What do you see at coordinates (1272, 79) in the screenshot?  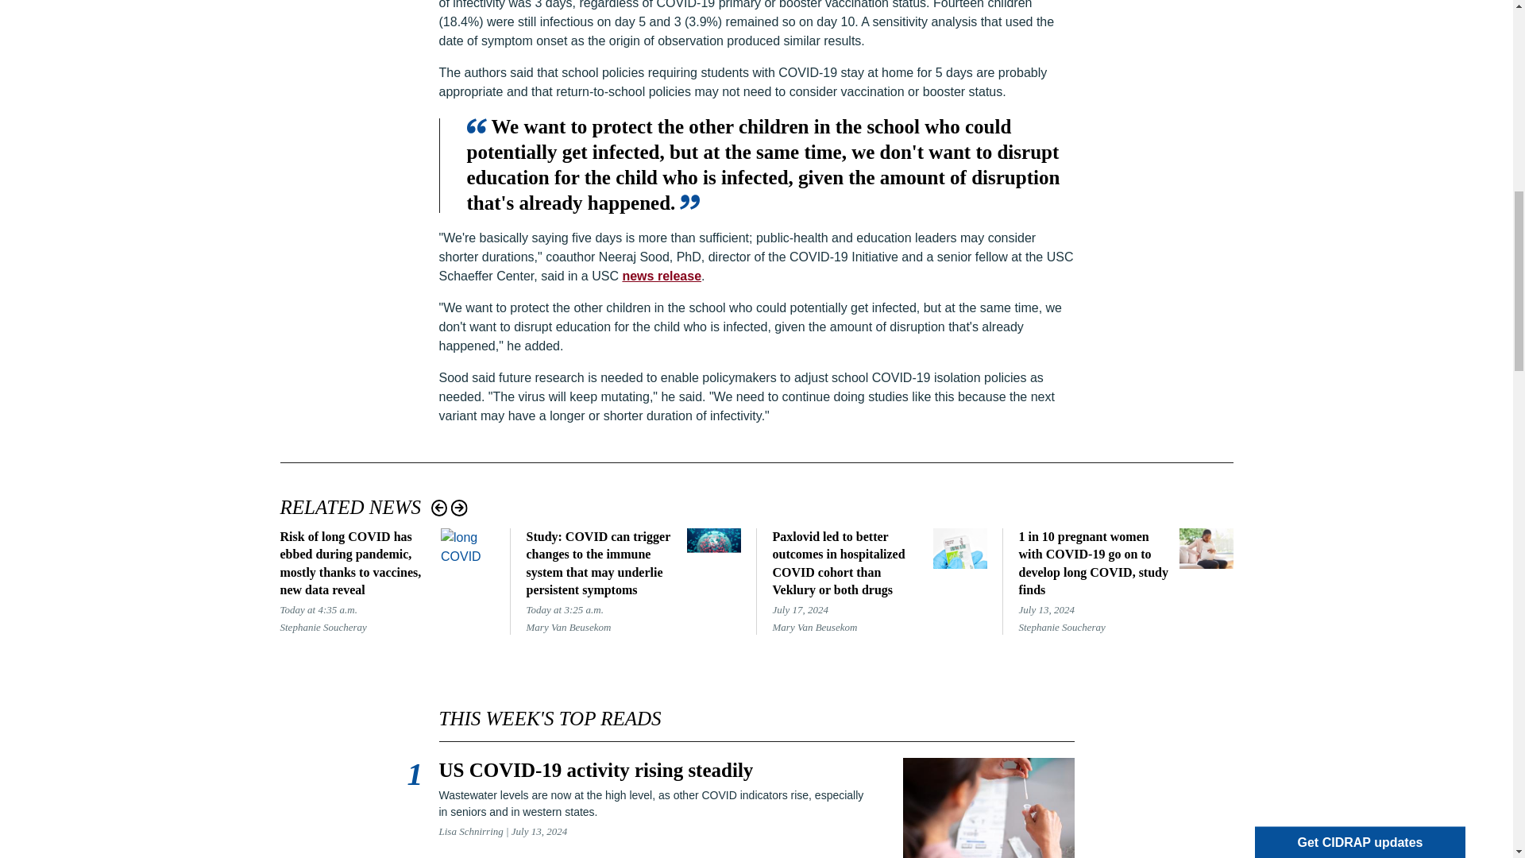 I see `256` at bounding box center [1272, 79].